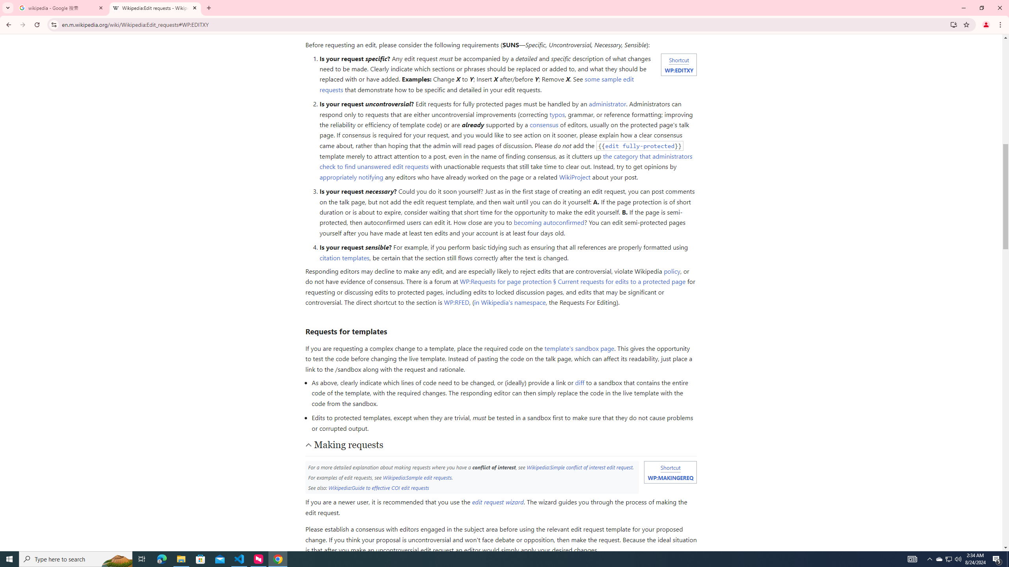  I want to click on Bookmark this tab, so click(966, 24).